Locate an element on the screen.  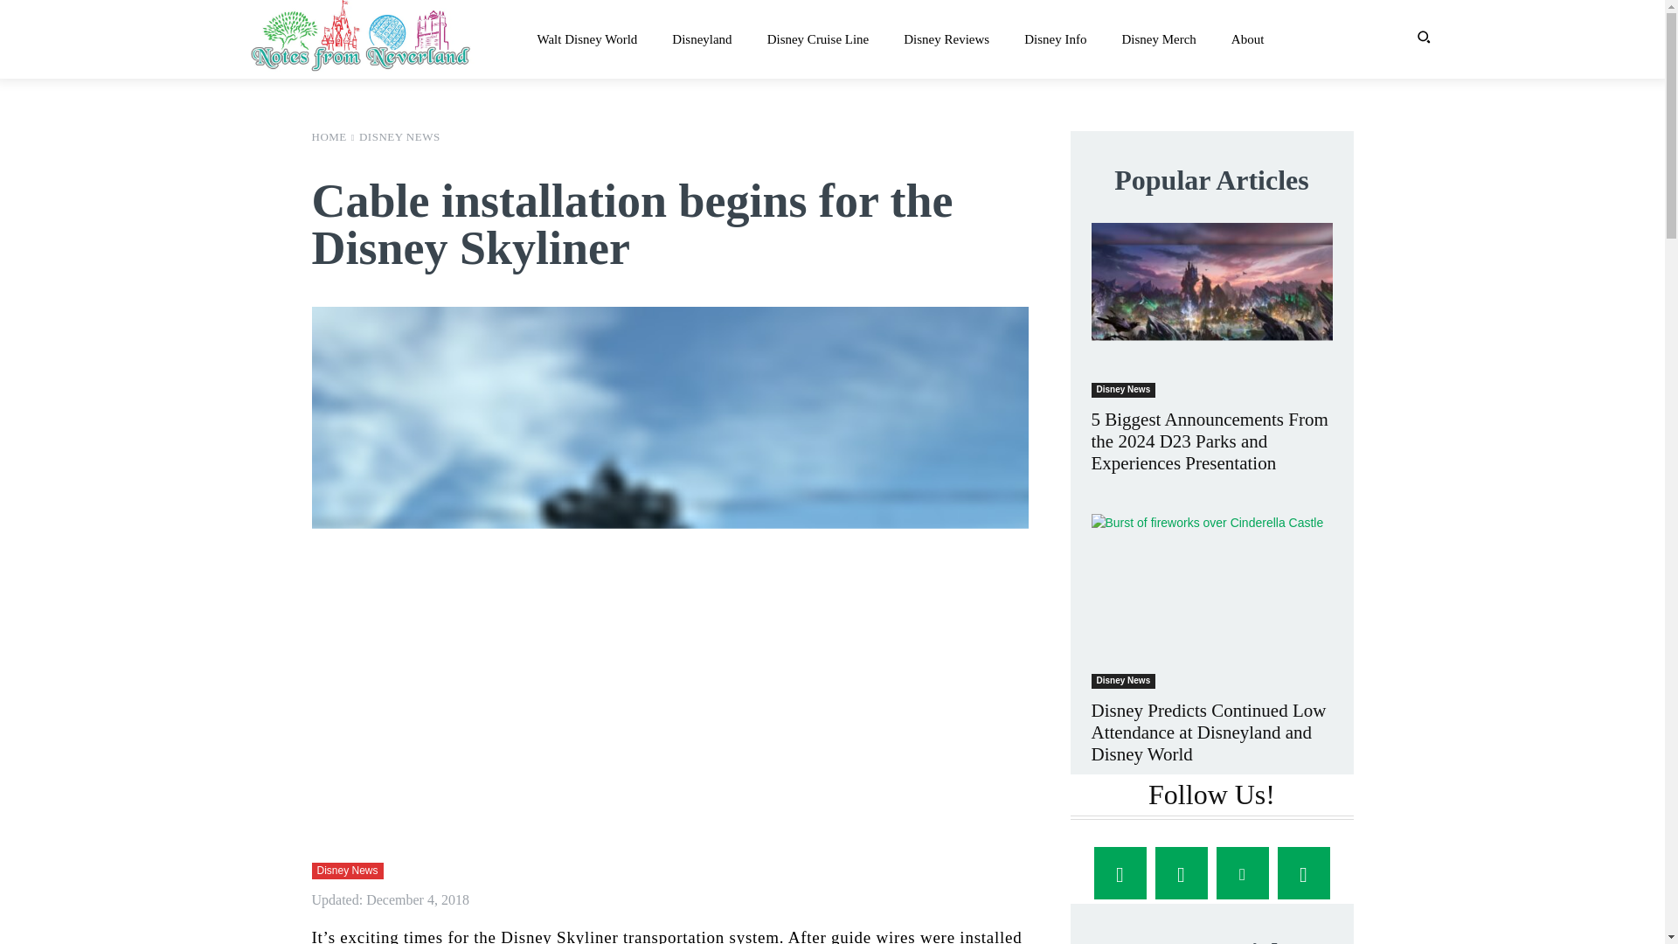
View all posts in Disney News is located at coordinates (399, 136).